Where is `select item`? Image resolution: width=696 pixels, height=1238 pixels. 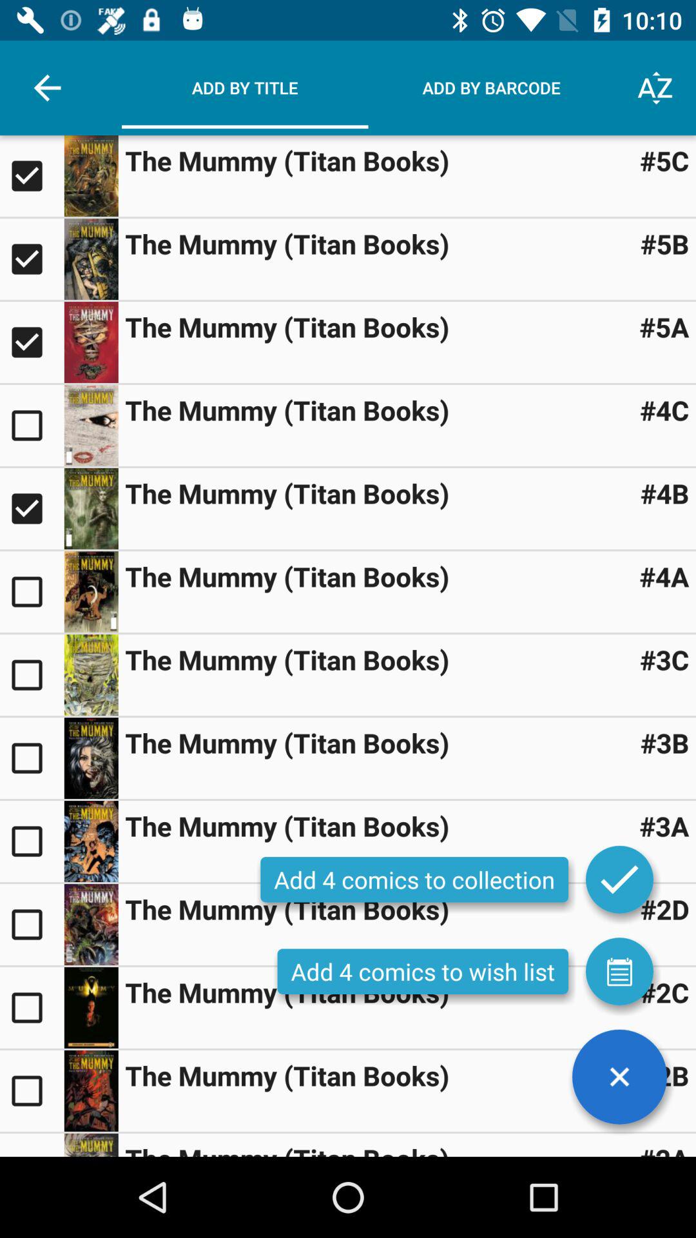
select item is located at coordinates (91, 841).